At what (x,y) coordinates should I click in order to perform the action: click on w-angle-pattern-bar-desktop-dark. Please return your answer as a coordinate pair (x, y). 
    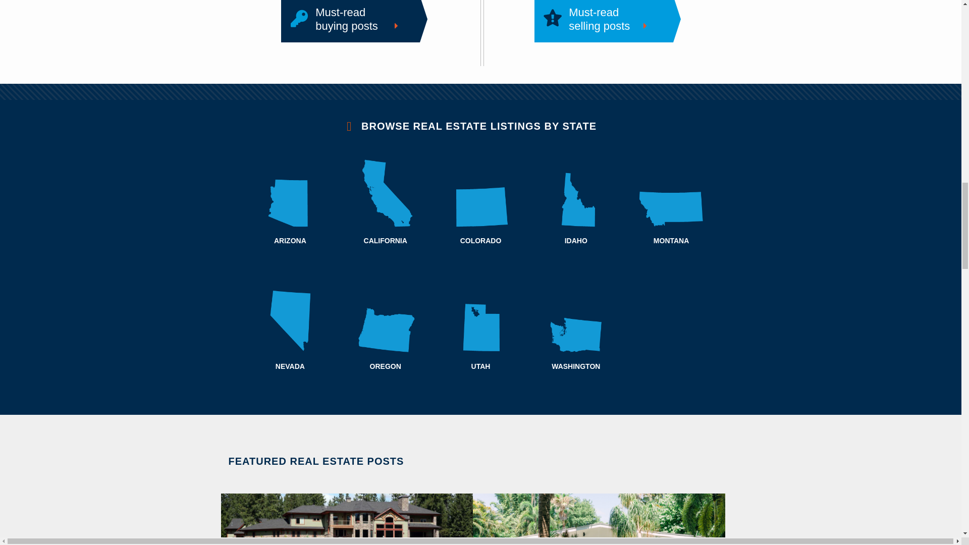
    Looking at the image, I should click on (480, 92).